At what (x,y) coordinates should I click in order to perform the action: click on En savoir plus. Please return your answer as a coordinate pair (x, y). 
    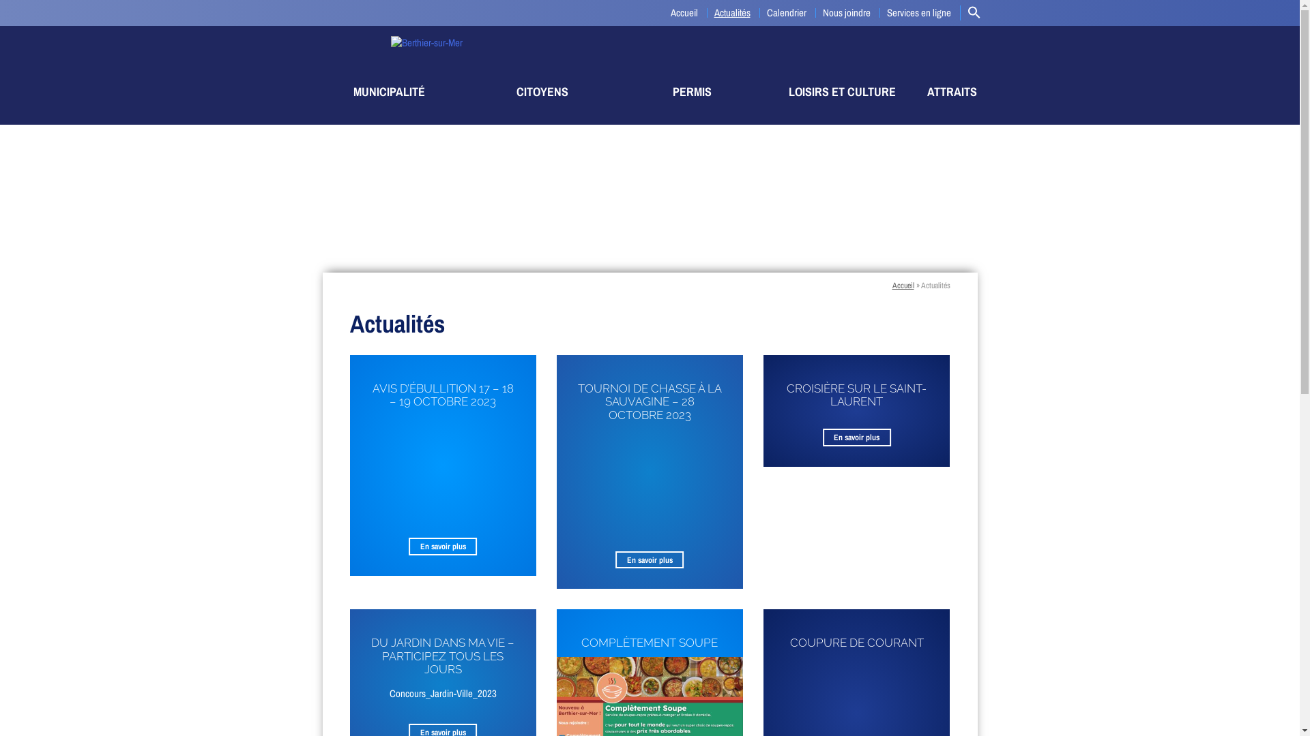
    Looking at the image, I should click on (443, 547).